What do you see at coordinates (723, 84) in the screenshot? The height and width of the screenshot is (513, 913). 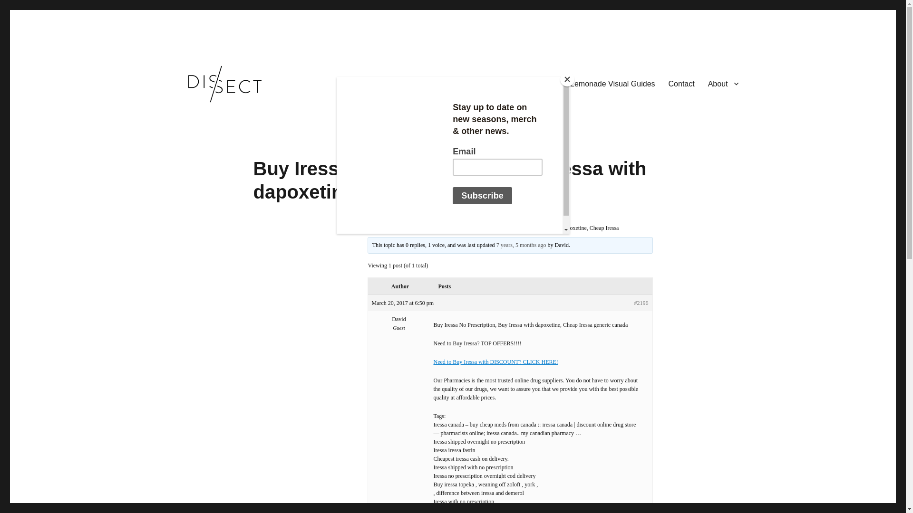 I see `About` at bounding box center [723, 84].